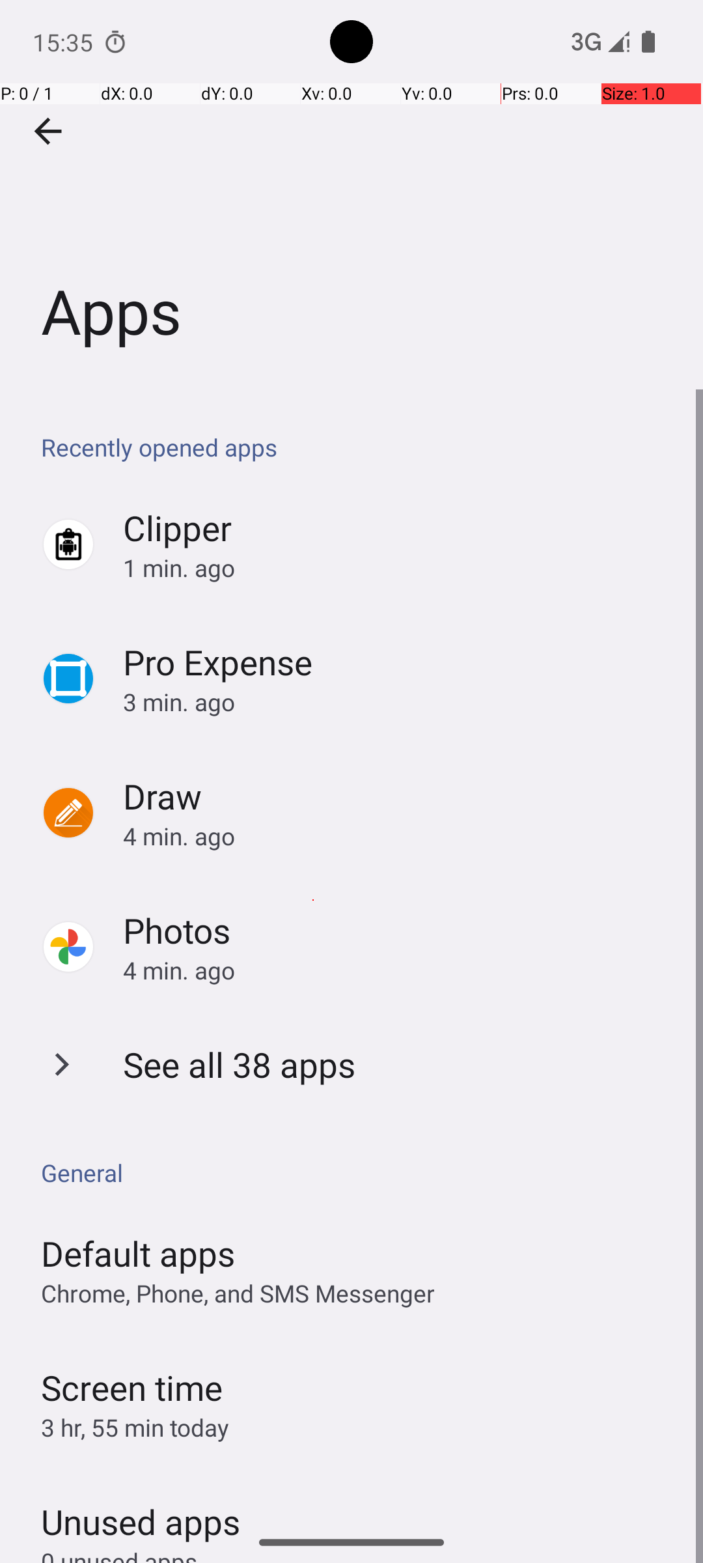  I want to click on See all 38 apps, so click(240, 1064).